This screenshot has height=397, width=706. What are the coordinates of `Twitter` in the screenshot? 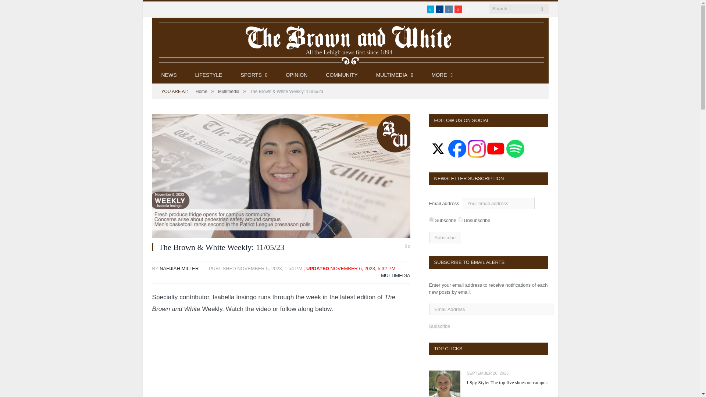 It's located at (430, 9).